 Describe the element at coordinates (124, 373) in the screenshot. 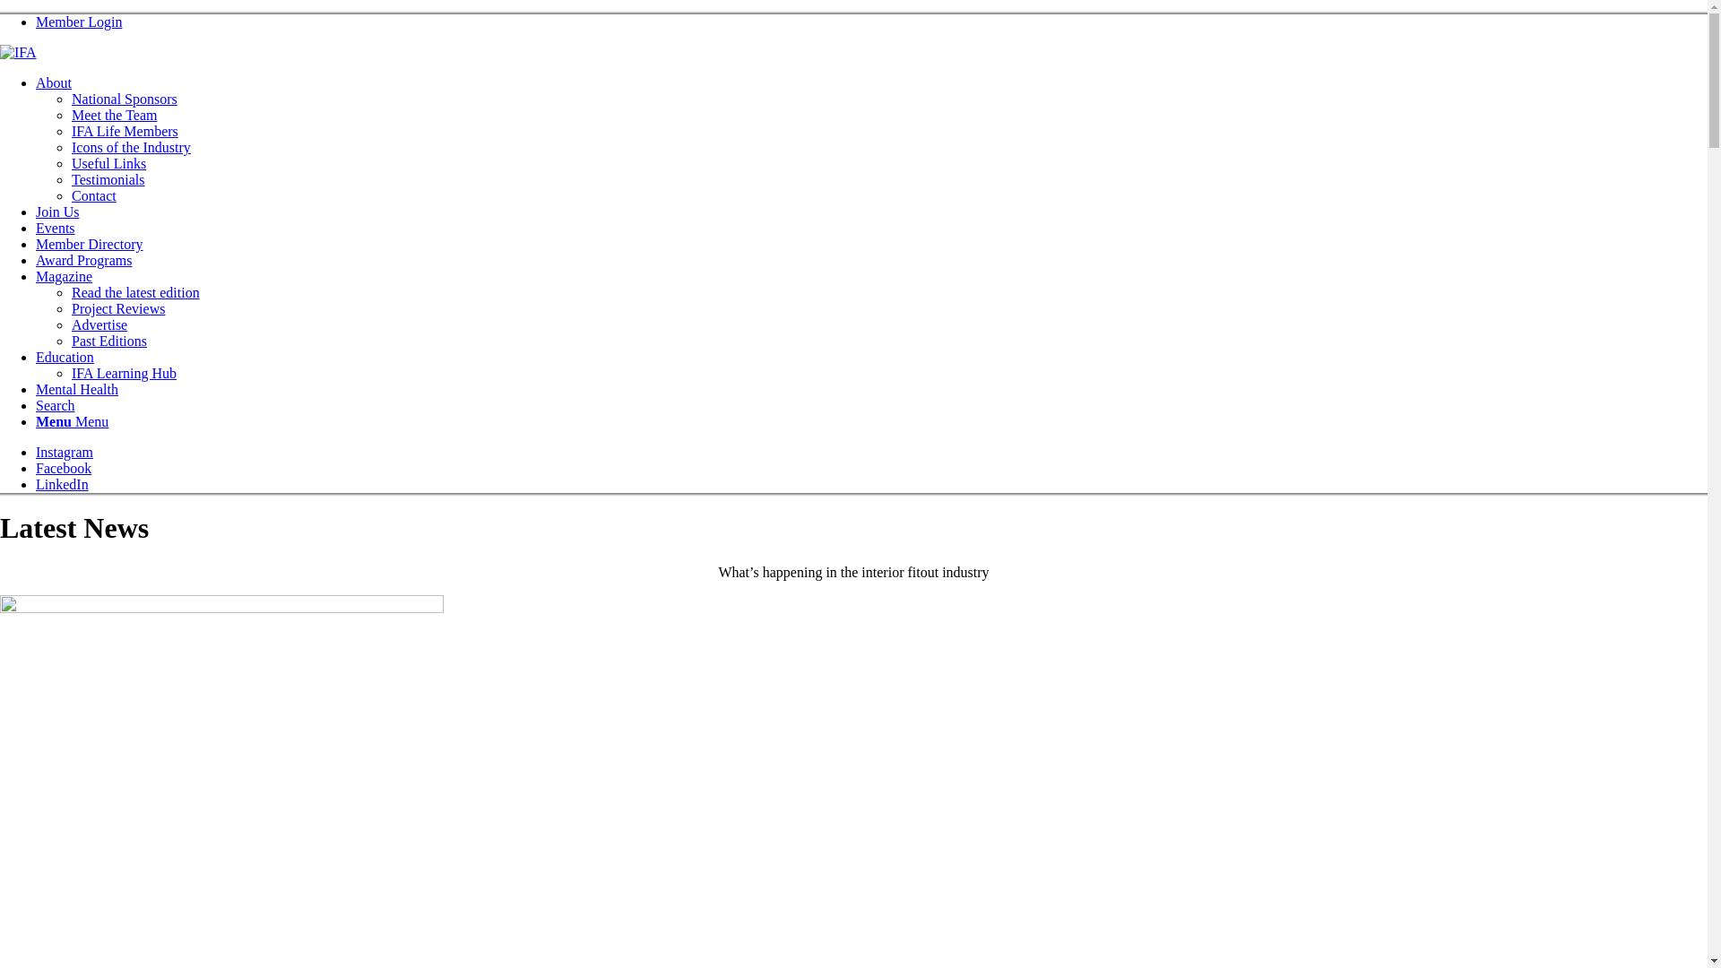

I see `IFA Learning Hub` at that location.